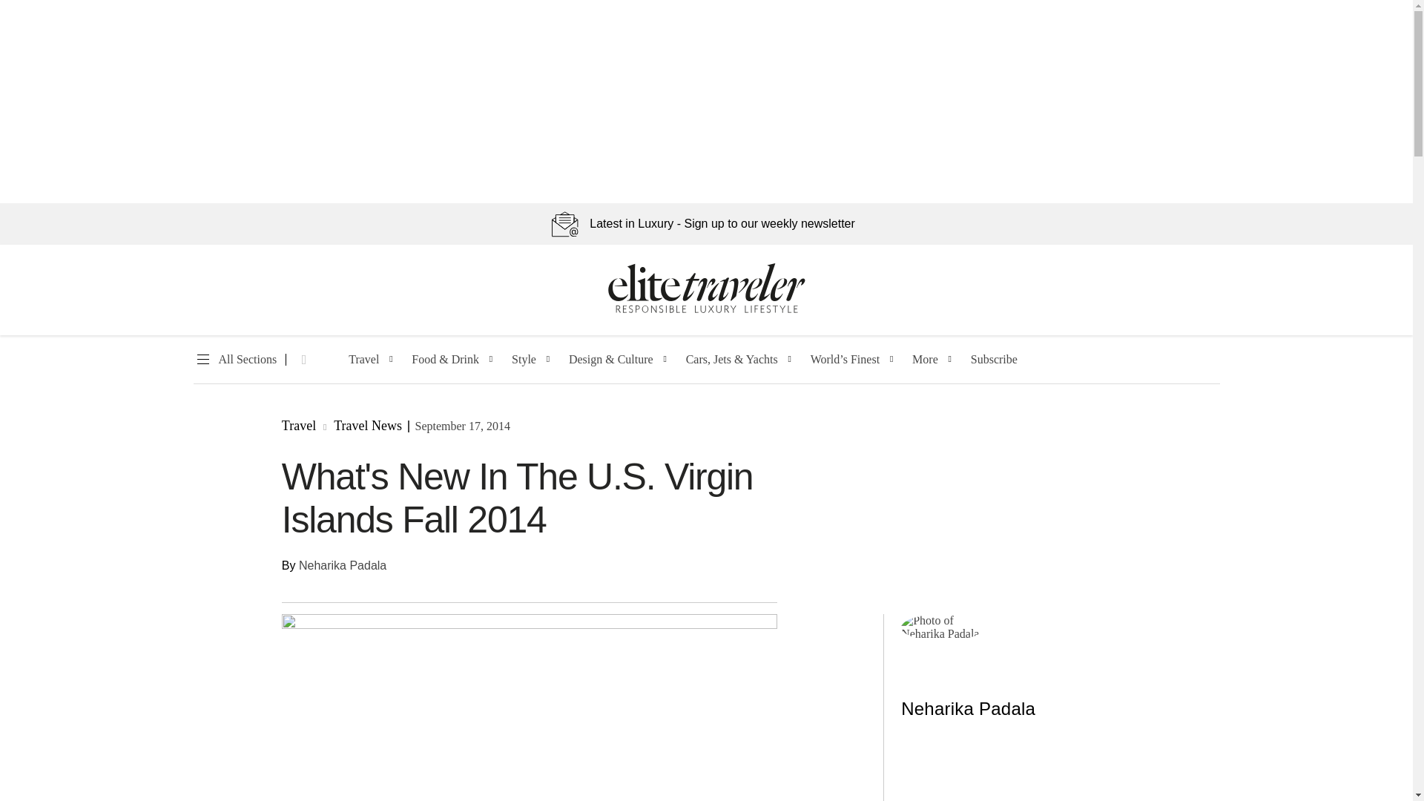  What do you see at coordinates (234, 360) in the screenshot?
I see `All Sections` at bounding box center [234, 360].